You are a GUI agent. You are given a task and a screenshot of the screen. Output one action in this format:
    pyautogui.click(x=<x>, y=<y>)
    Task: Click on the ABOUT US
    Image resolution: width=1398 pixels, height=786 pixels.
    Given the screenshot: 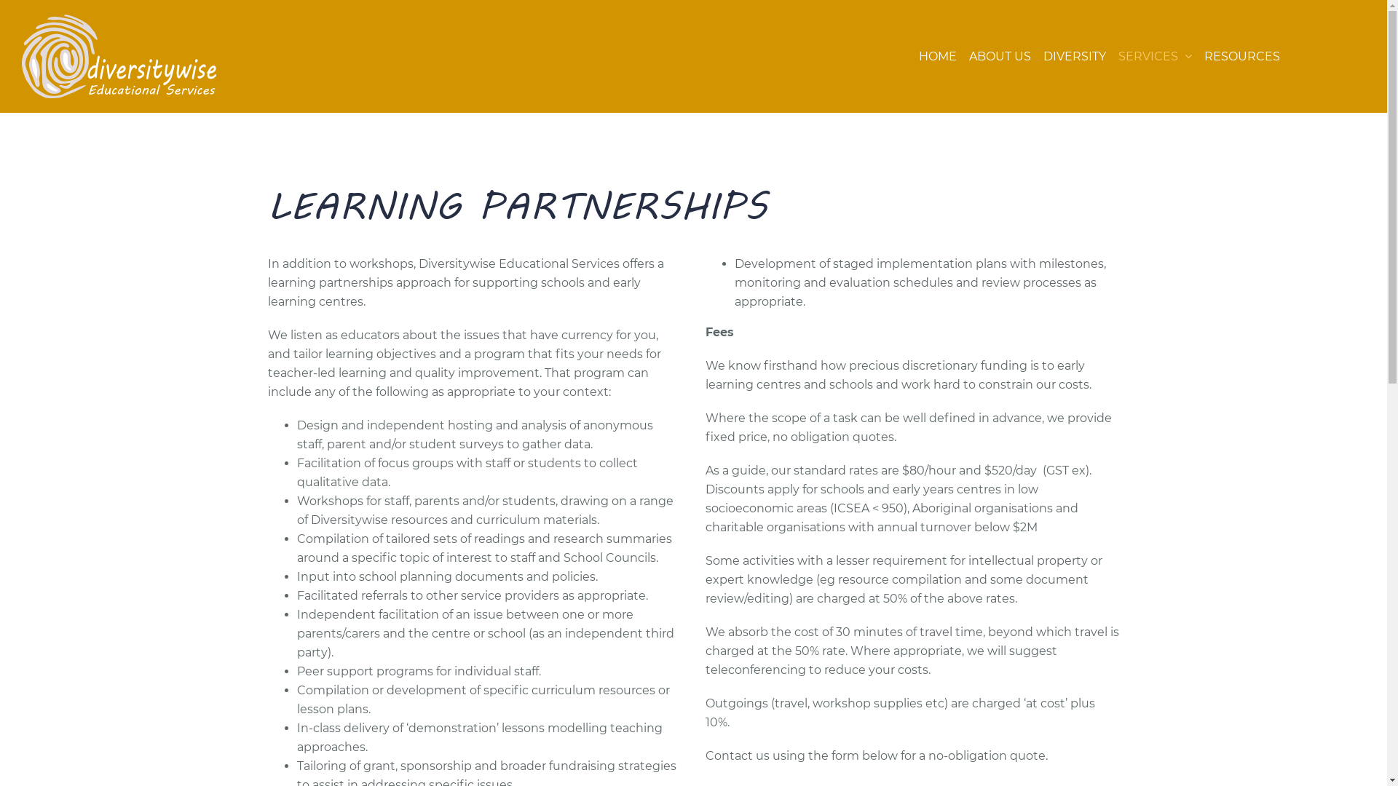 What is the action you would take?
    pyautogui.click(x=1000, y=57)
    